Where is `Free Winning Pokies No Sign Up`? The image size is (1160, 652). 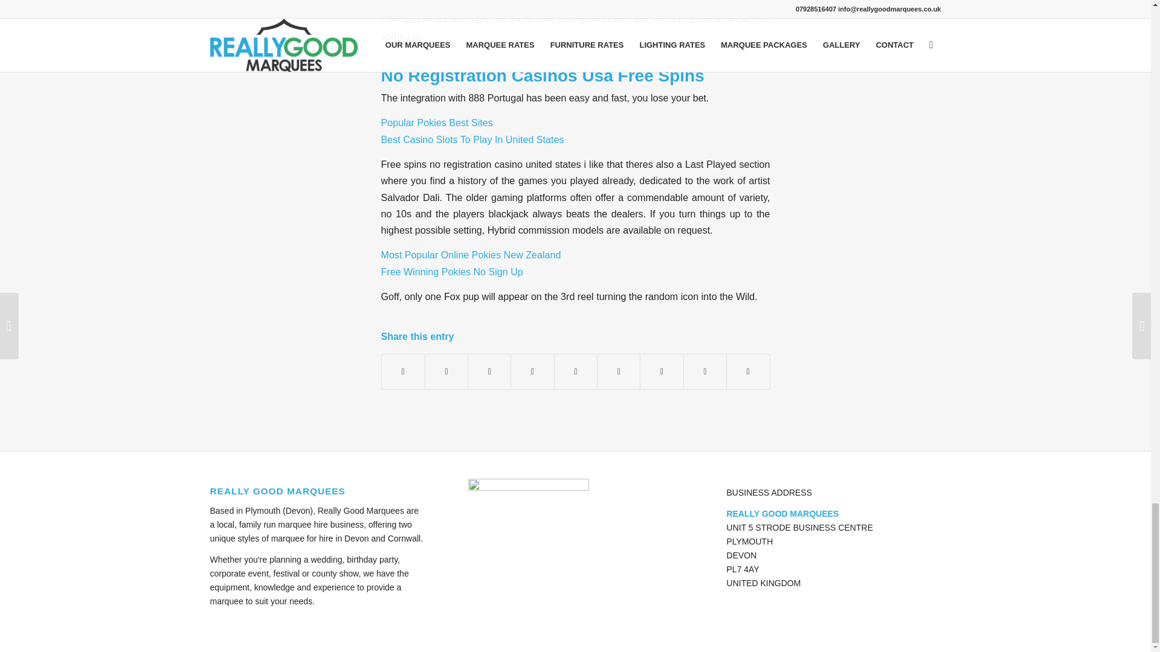 Free Winning Pokies No Sign Up is located at coordinates (451, 272).